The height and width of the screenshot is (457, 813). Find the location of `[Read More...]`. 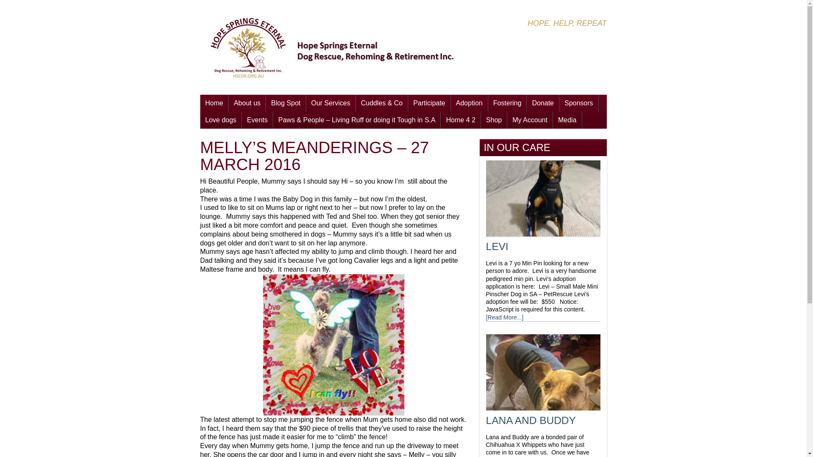

[Read More...] is located at coordinates (505, 317).